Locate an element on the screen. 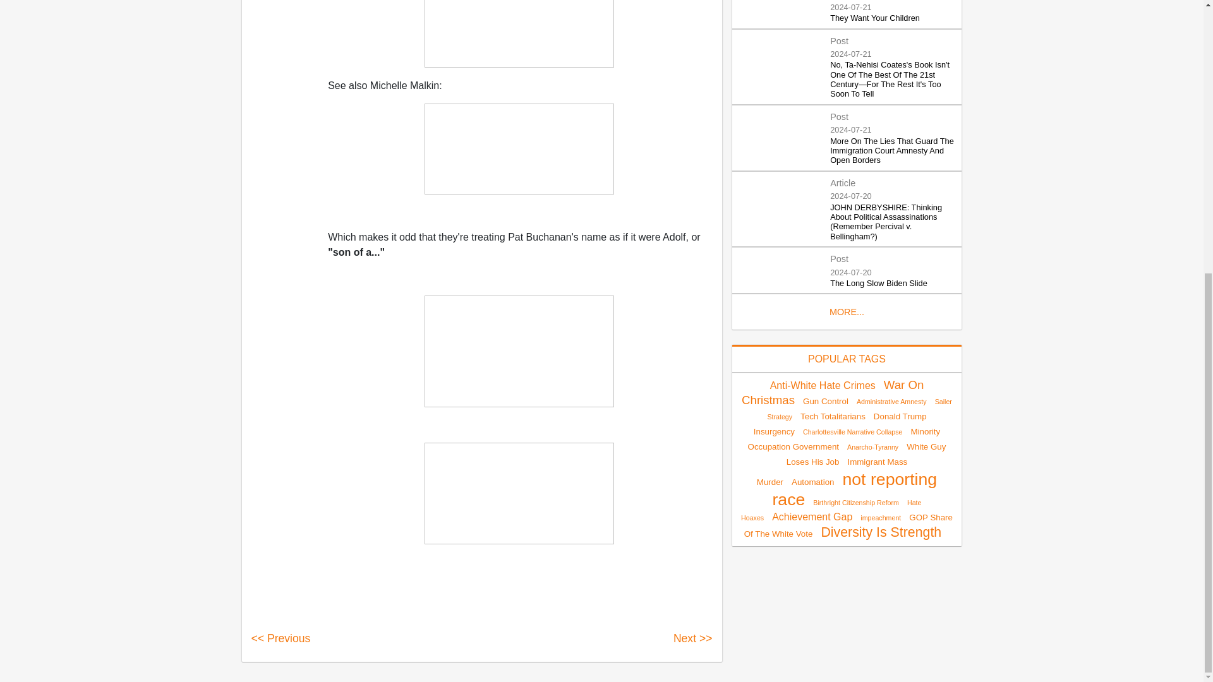  google-patrick-buc is located at coordinates (519, 493).